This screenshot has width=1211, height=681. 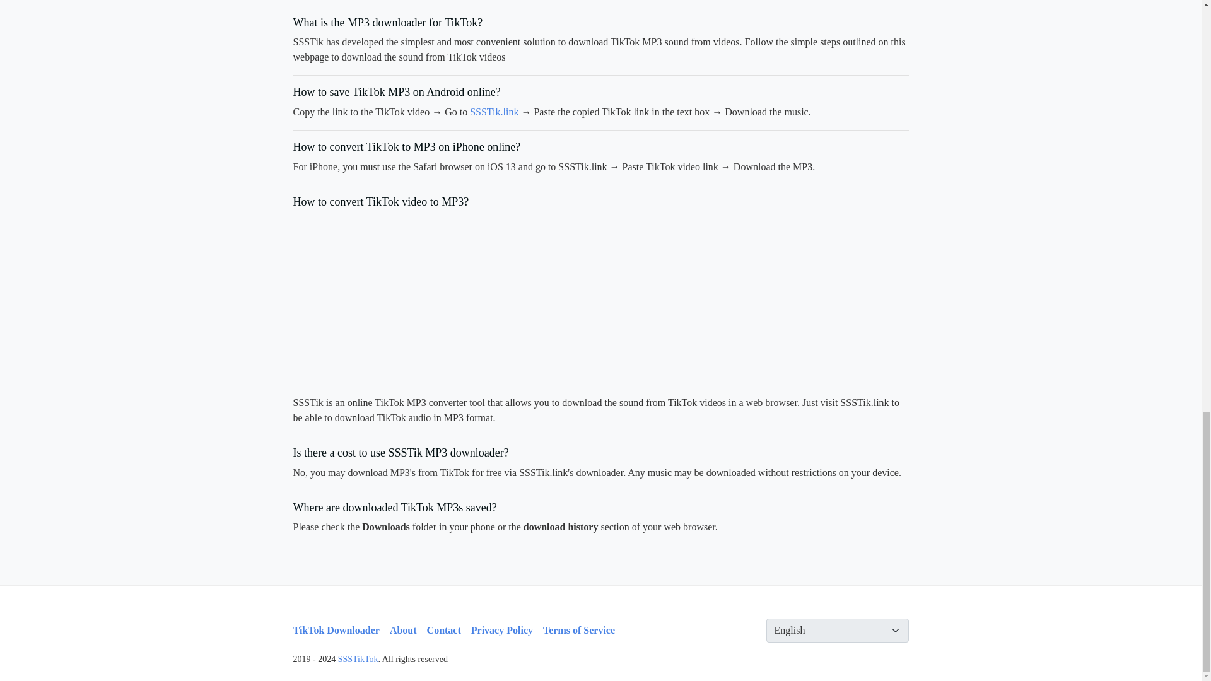 What do you see at coordinates (358, 659) in the screenshot?
I see `SSSTikTok` at bounding box center [358, 659].